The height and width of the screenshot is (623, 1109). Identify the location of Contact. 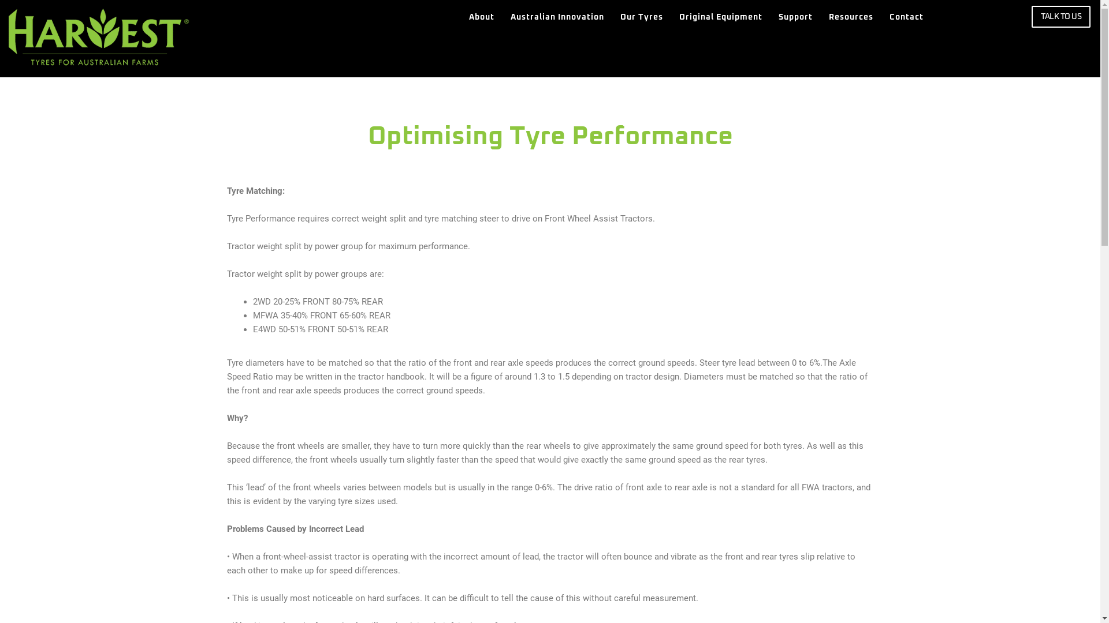
(907, 17).